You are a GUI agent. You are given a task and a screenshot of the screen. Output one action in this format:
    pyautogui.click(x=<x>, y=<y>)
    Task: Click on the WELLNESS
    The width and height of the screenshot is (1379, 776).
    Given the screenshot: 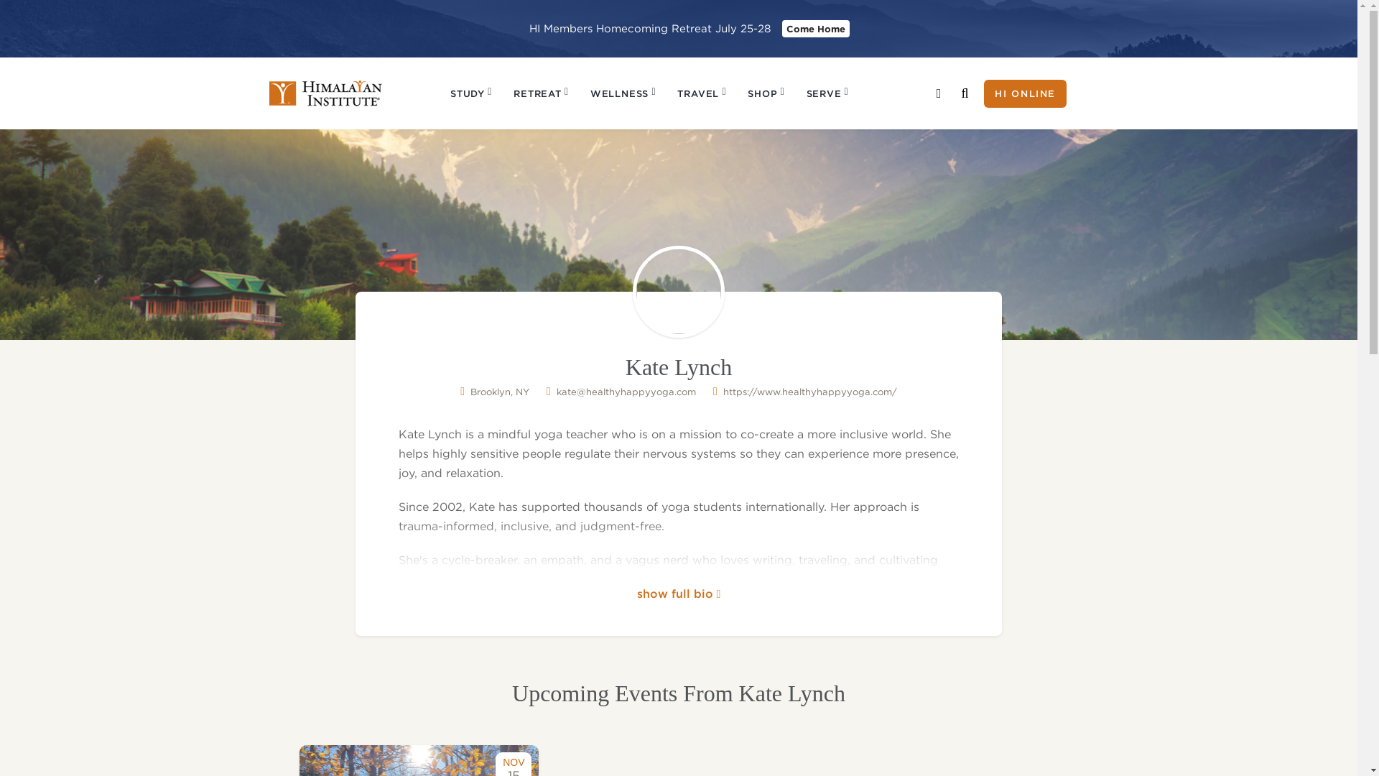 What is the action you would take?
    pyautogui.click(x=623, y=93)
    